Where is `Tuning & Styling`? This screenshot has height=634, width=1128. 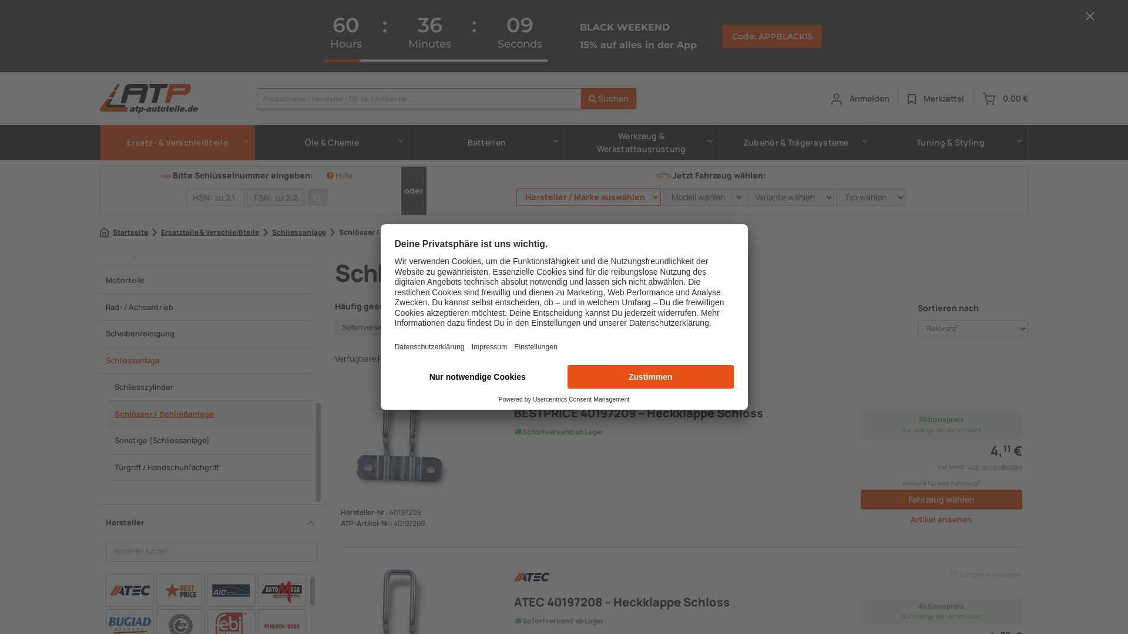 Tuning & Styling is located at coordinates (951, 143).